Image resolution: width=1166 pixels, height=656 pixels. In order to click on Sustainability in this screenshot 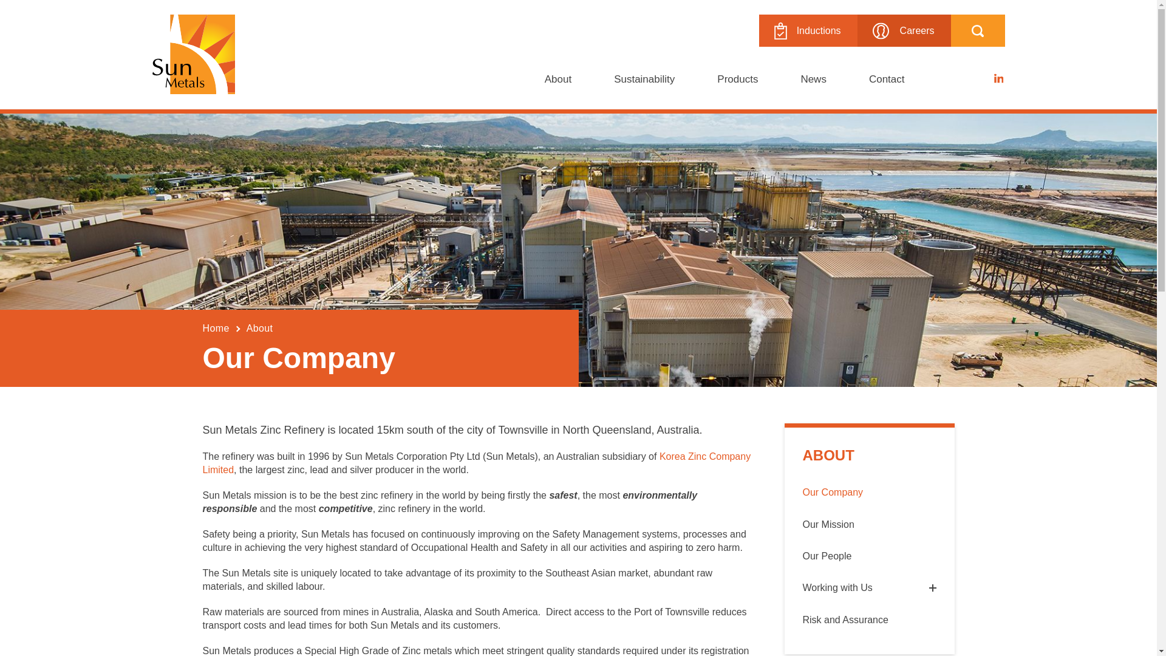, I will do `click(644, 80)`.